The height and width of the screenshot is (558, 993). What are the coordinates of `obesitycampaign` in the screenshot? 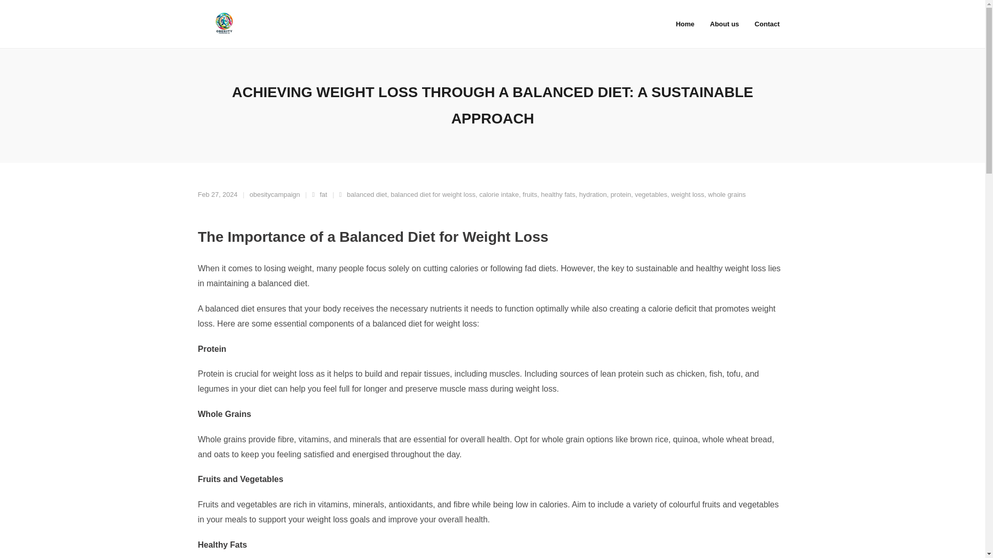 It's located at (275, 194).